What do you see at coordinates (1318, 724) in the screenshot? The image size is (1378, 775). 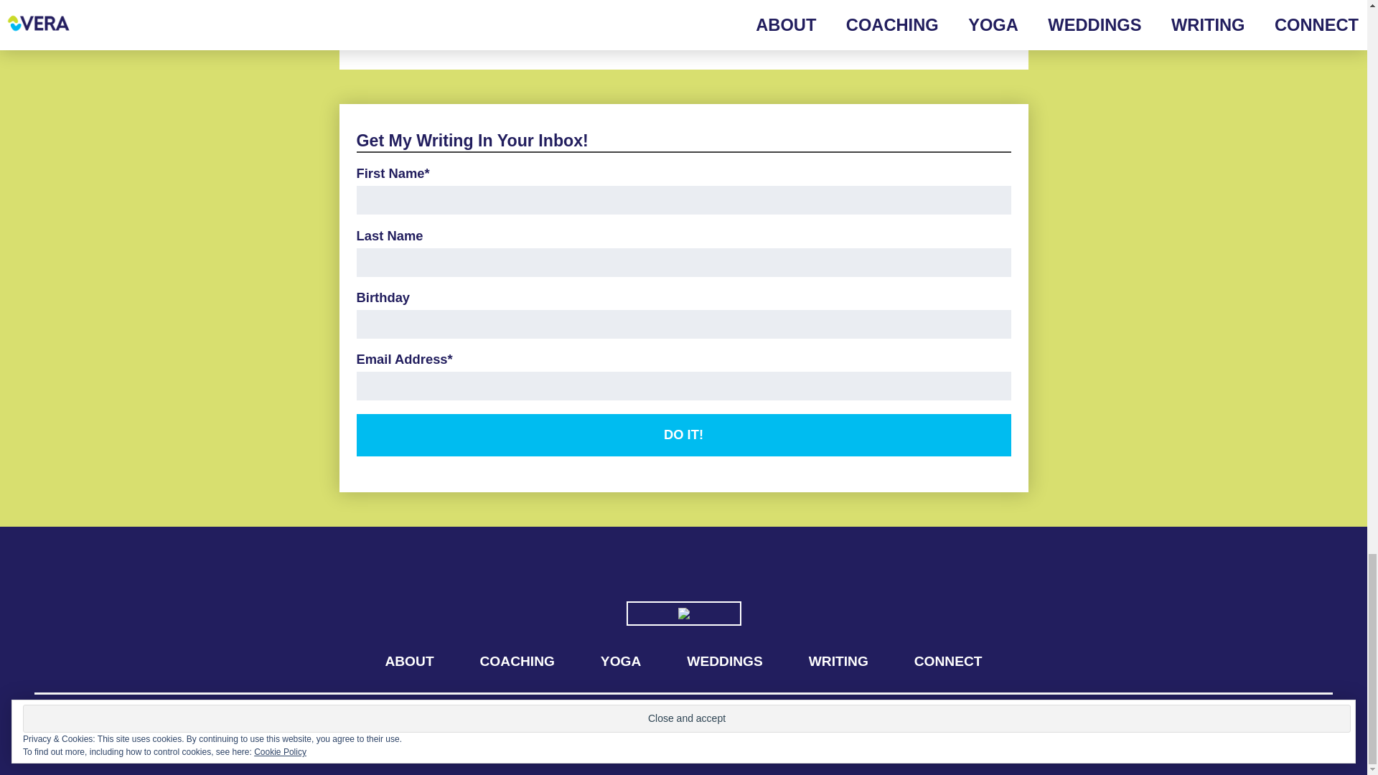 I see `DGD` at bounding box center [1318, 724].